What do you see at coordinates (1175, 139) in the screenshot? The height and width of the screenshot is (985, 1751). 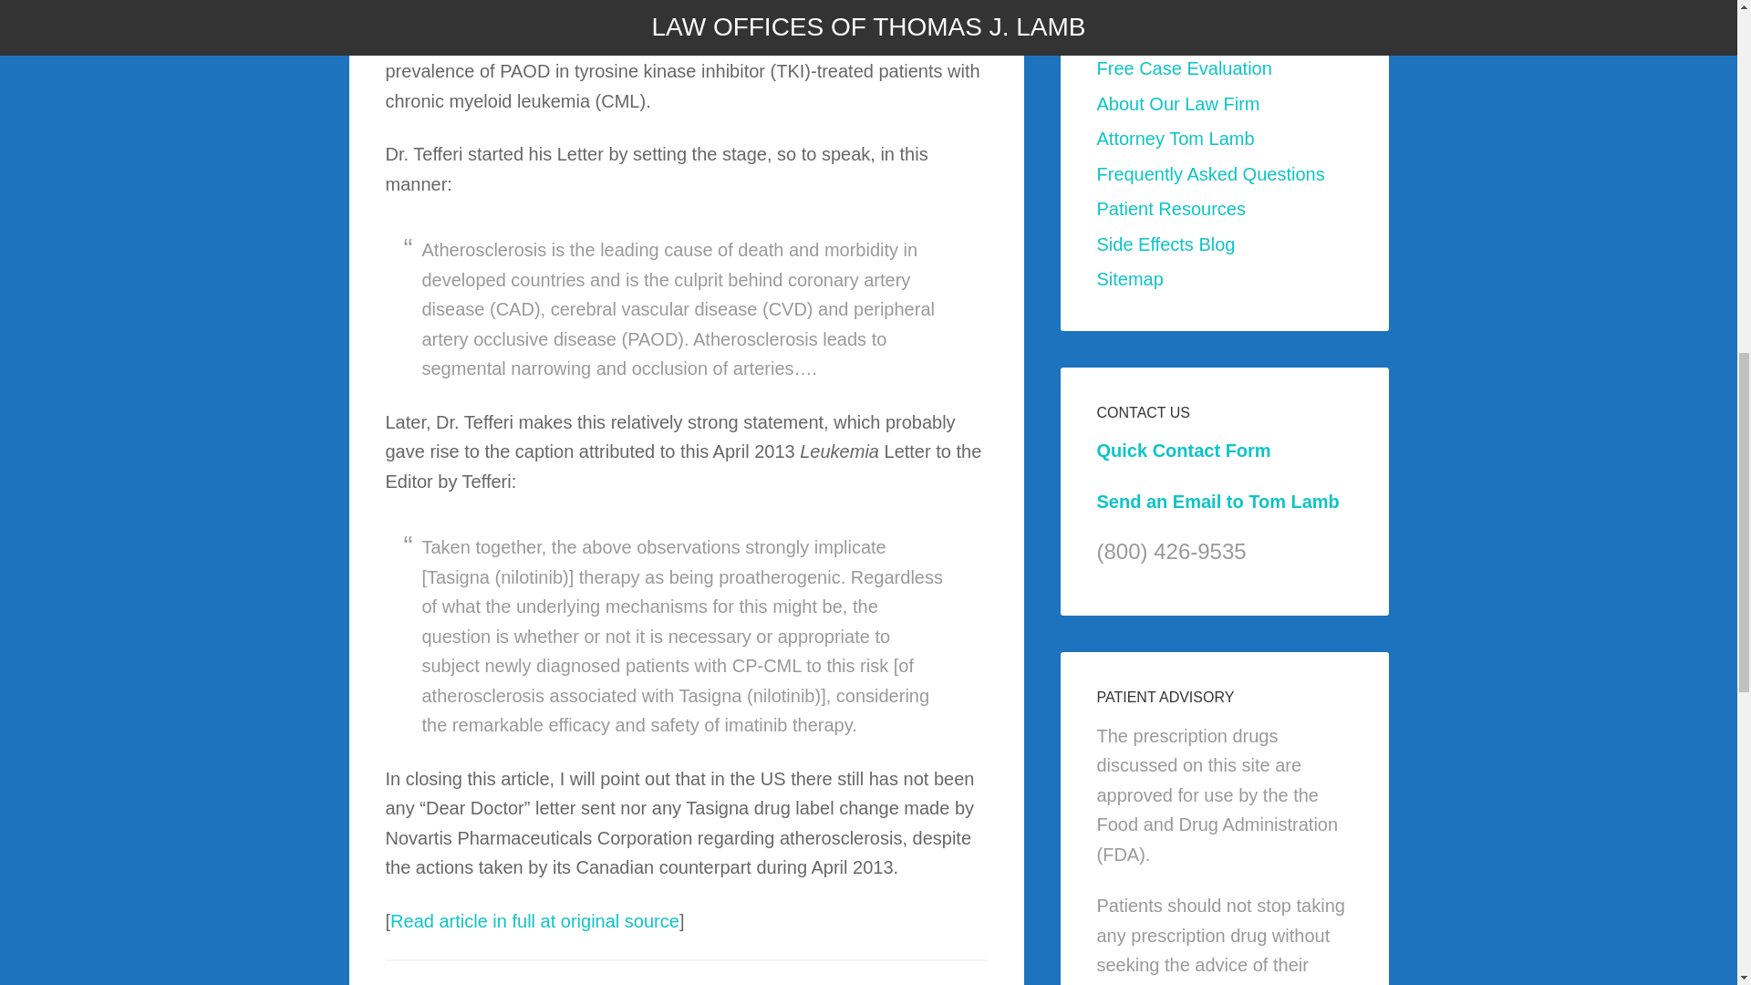 I see `Attorney Tom Lamb` at bounding box center [1175, 139].